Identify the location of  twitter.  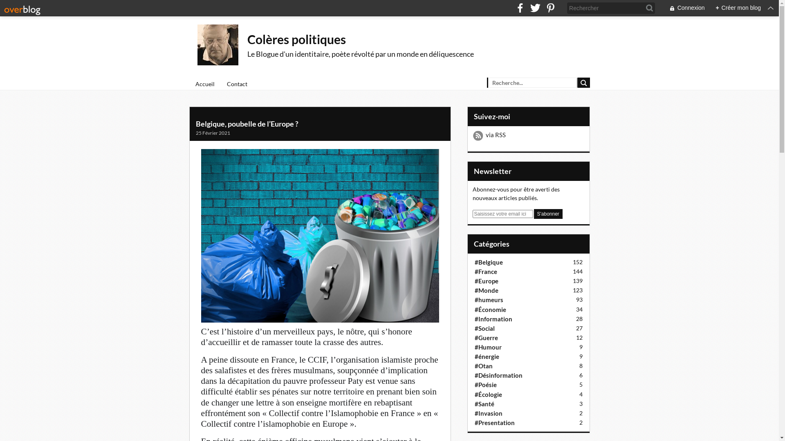
(536, 8).